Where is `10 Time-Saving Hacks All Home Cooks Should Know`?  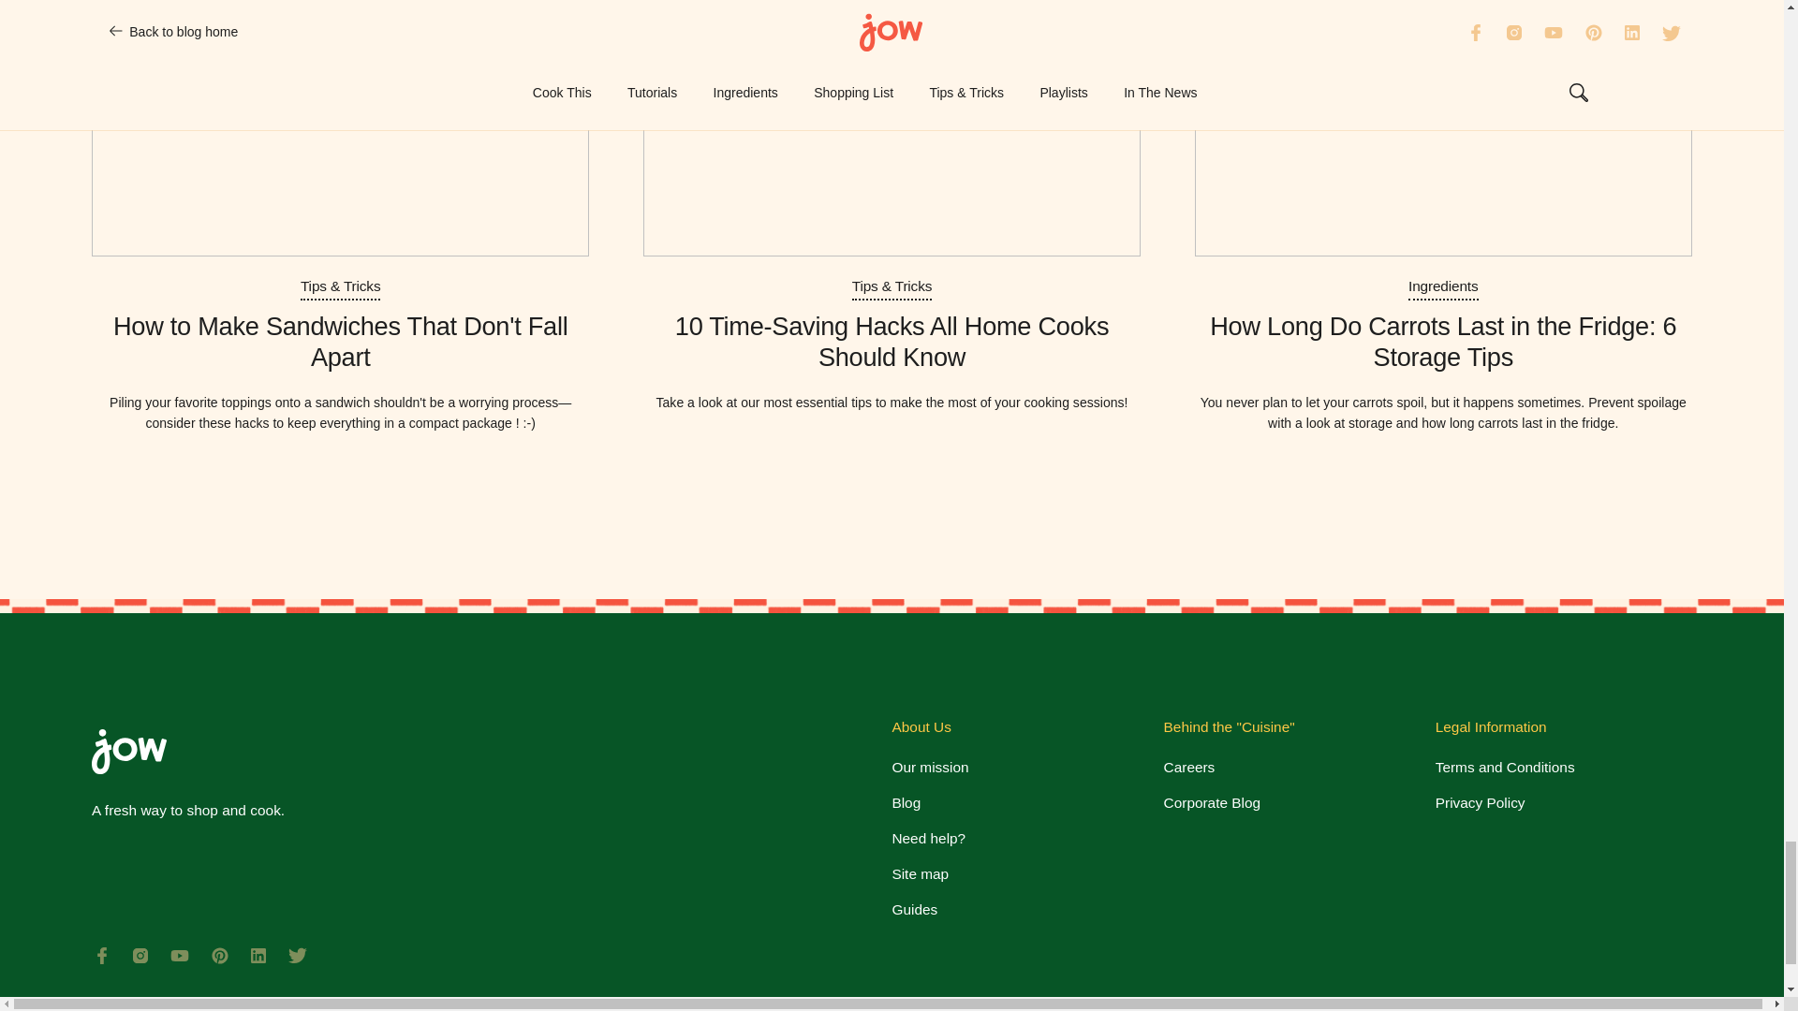
10 Time-Saving Hacks All Home Cooks Should Know is located at coordinates (892, 352).